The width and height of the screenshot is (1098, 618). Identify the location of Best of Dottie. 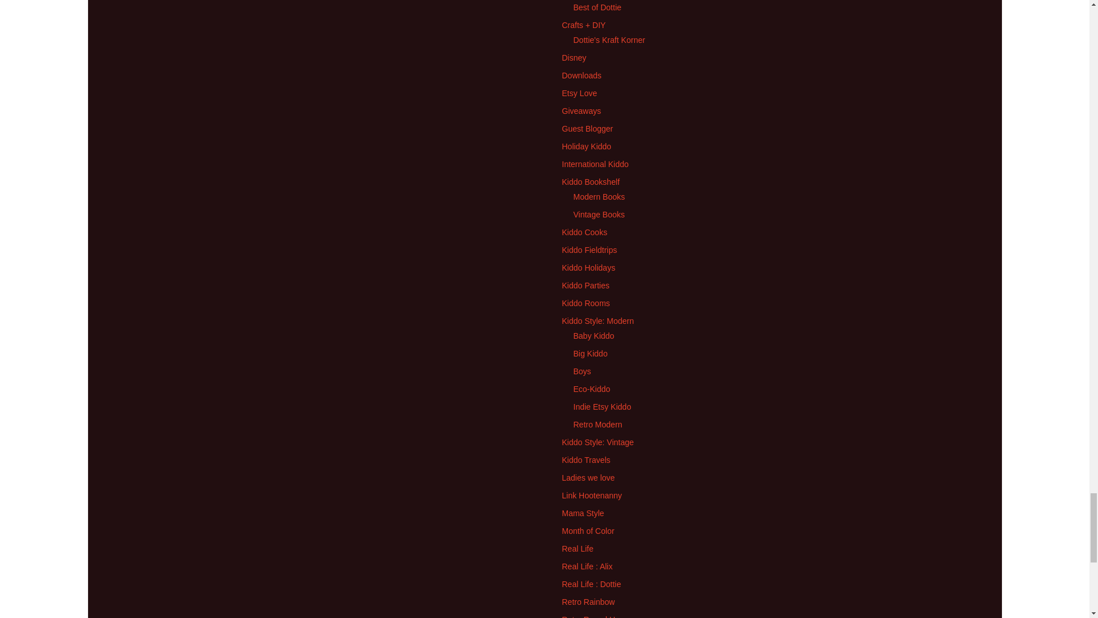
(597, 7).